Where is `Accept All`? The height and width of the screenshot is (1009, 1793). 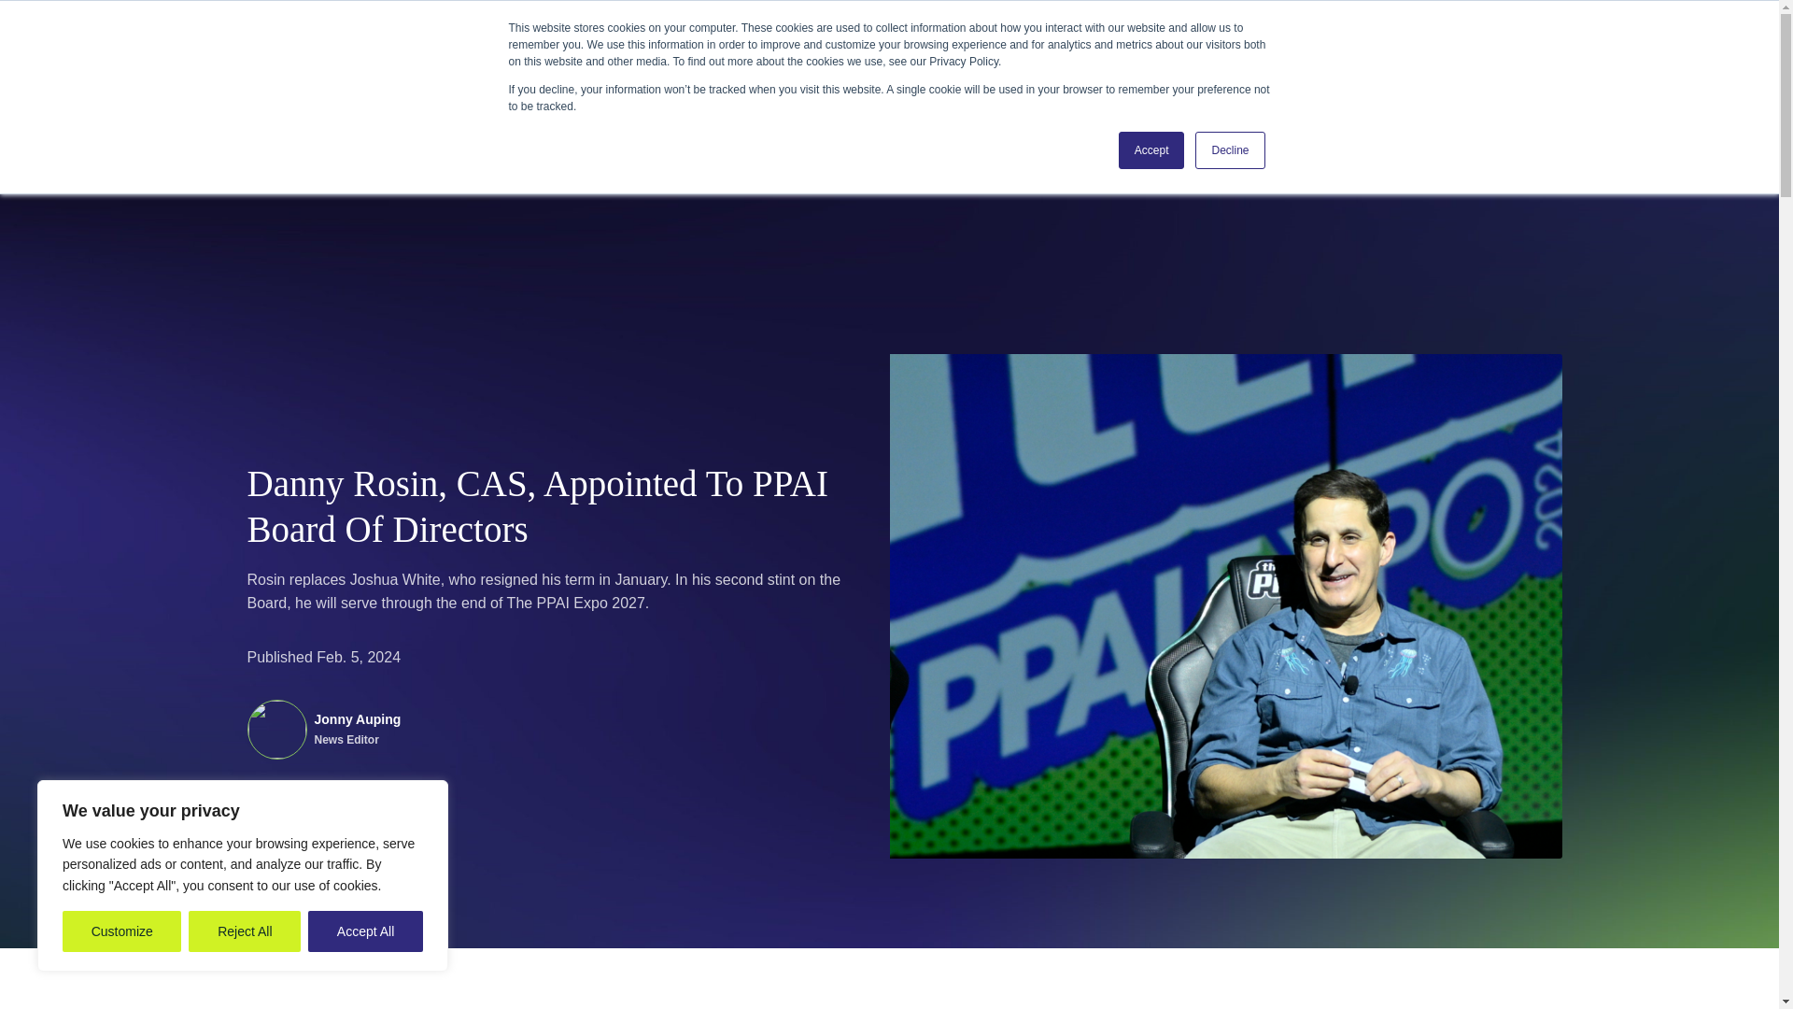
Accept All is located at coordinates (366, 931).